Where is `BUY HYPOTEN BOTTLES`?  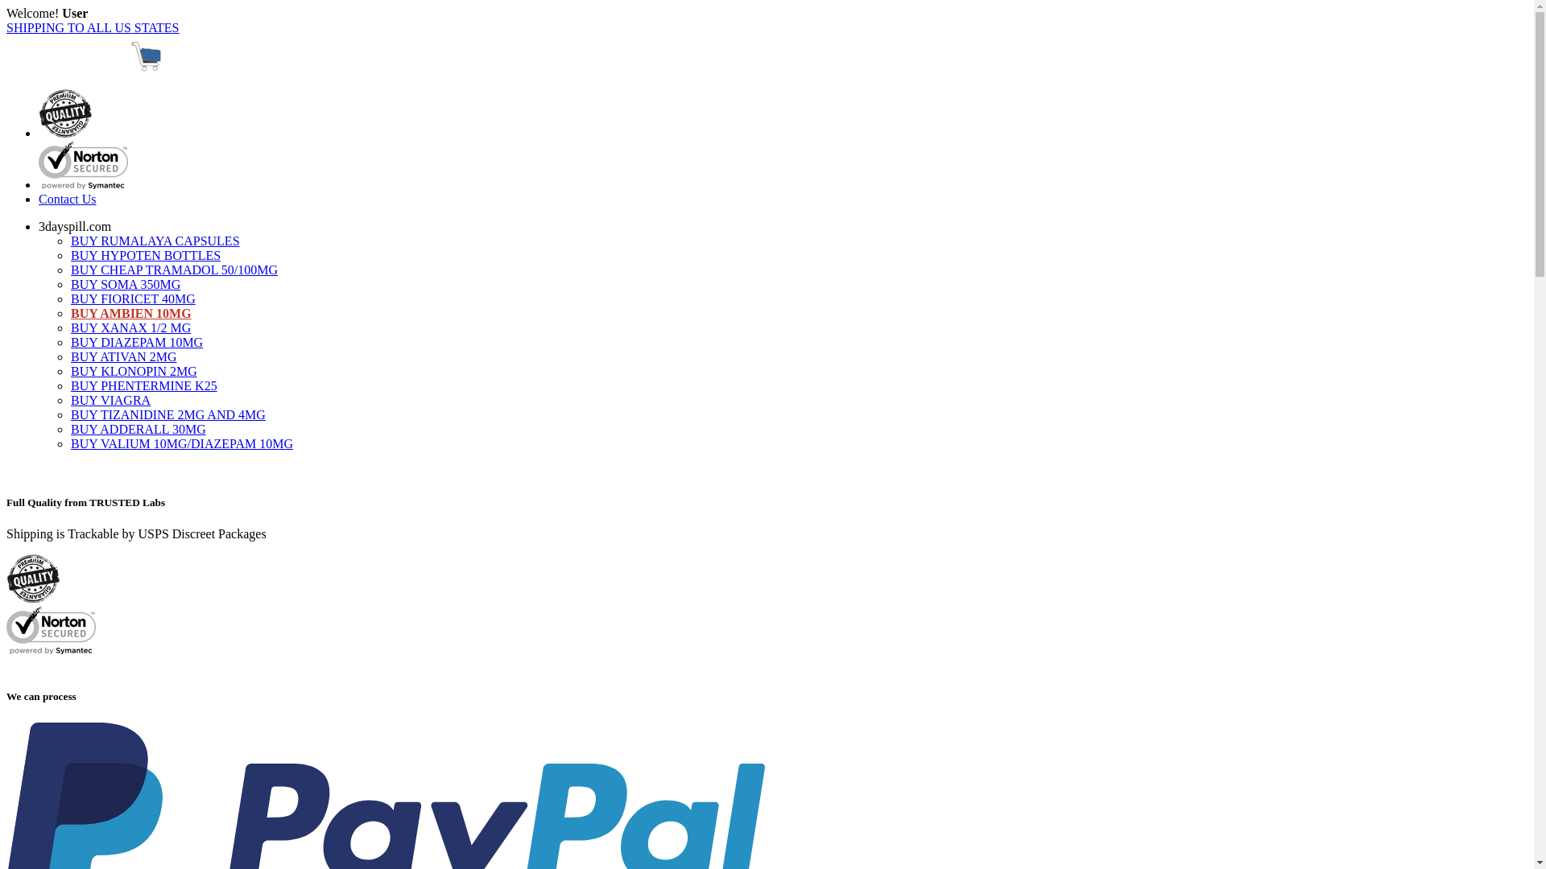 BUY HYPOTEN BOTTLES is located at coordinates (146, 256).